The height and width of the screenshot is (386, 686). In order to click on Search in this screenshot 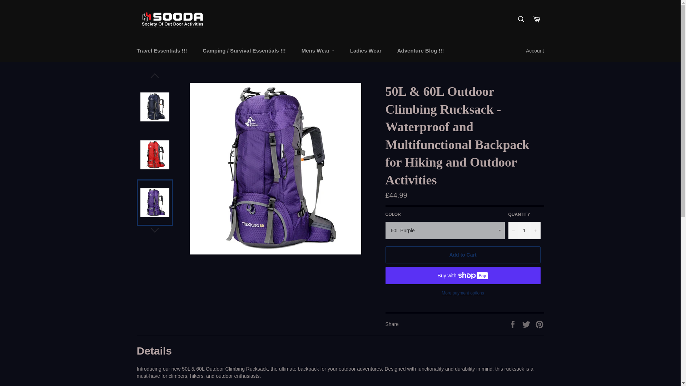, I will do `click(521, 19)`.